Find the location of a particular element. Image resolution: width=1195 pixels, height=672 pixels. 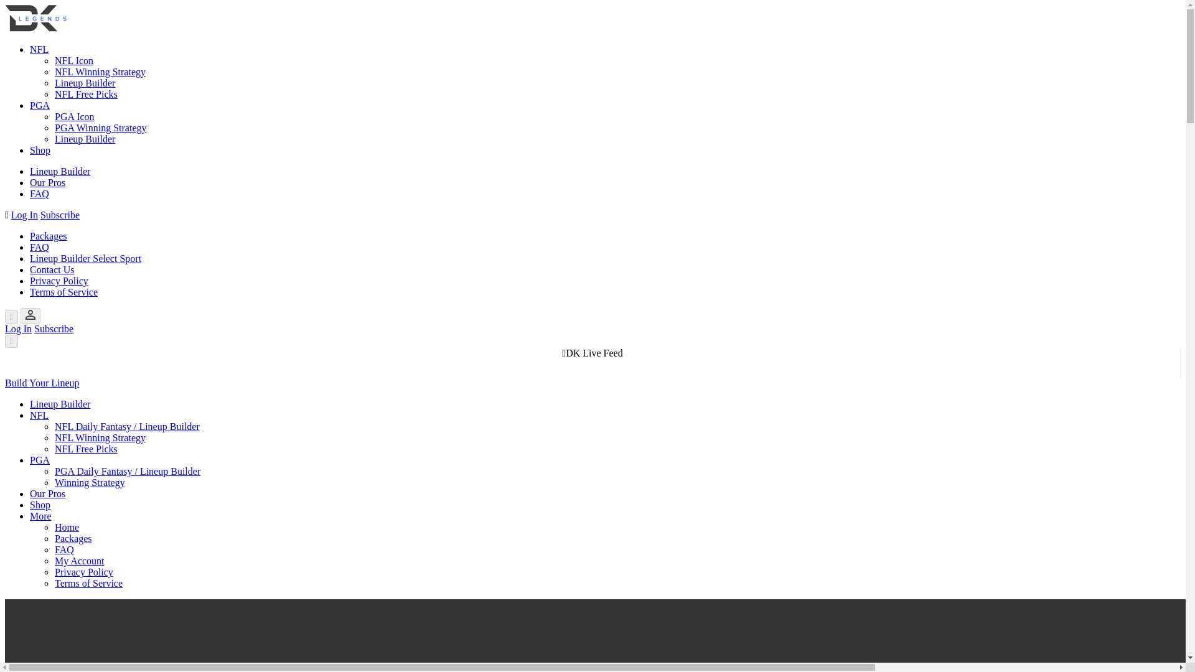

Log In is located at coordinates (18, 329).